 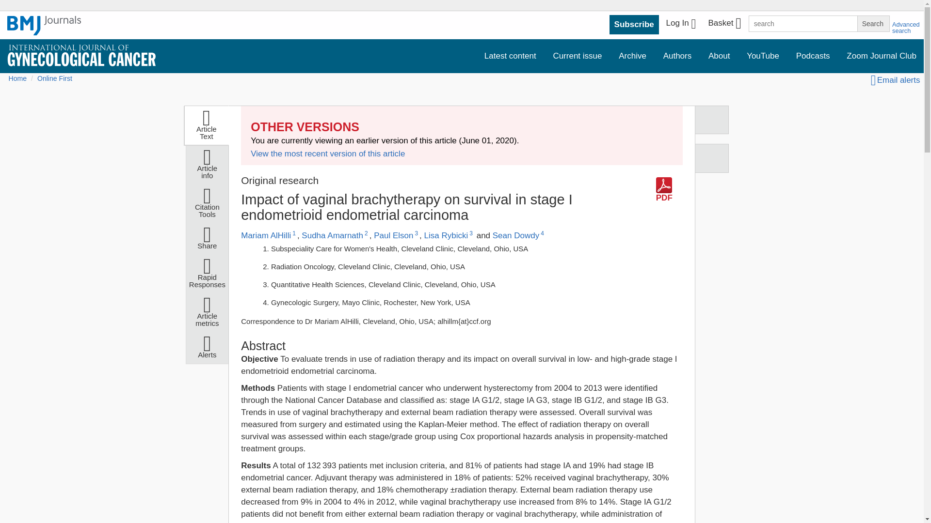 What do you see at coordinates (634, 25) in the screenshot?
I see `Subscribe` at bounding box center [634, 25].